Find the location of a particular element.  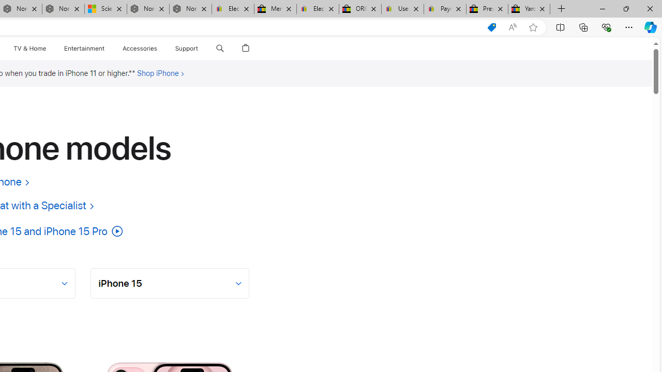

Class: globalnav-submenu-trigger-item is located at coordinates (201, 49).